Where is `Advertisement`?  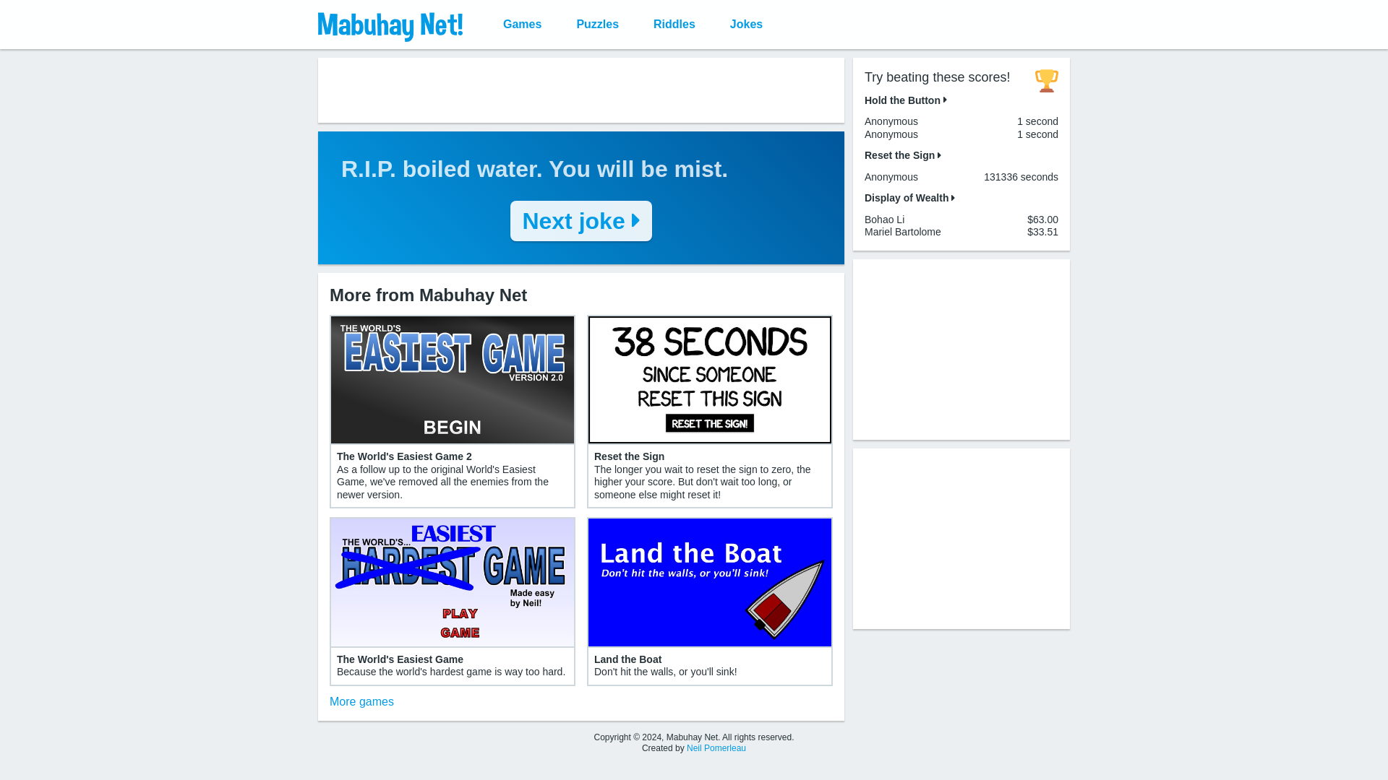
Advertisement is located at coordinates (961, 348).